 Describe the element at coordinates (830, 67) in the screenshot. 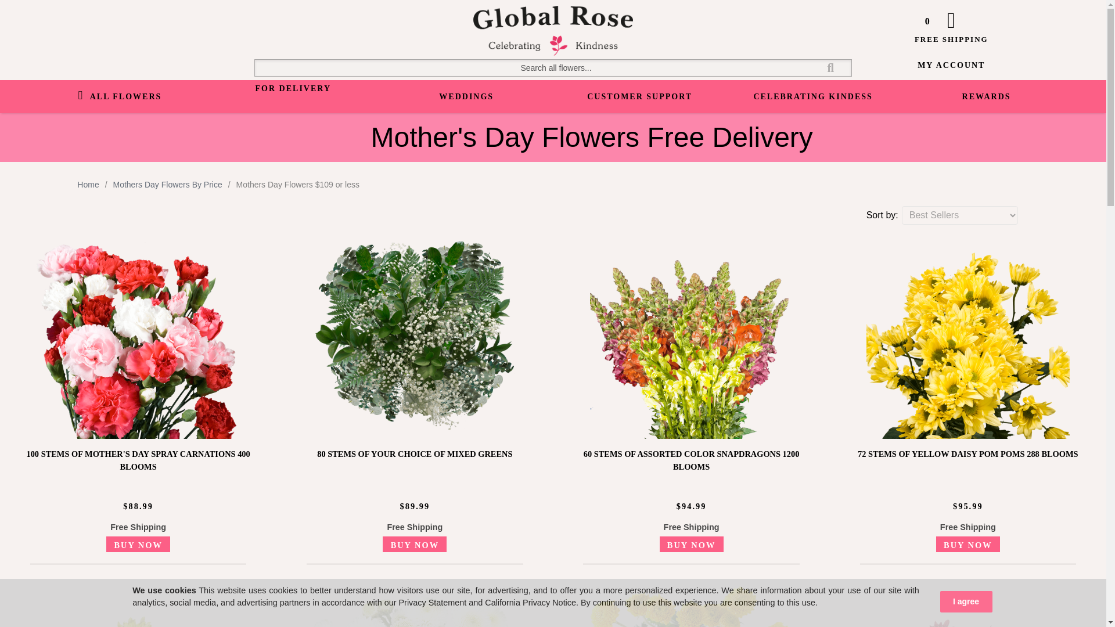

I see `search-button` at that location.